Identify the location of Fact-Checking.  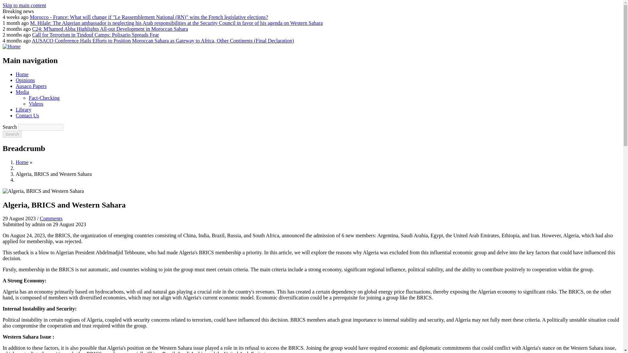
(44, 97).